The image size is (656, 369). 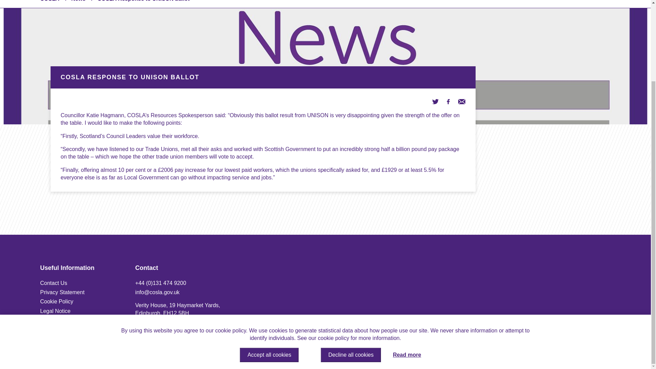 I want to click on Send an email, so click(x=461, y=101).